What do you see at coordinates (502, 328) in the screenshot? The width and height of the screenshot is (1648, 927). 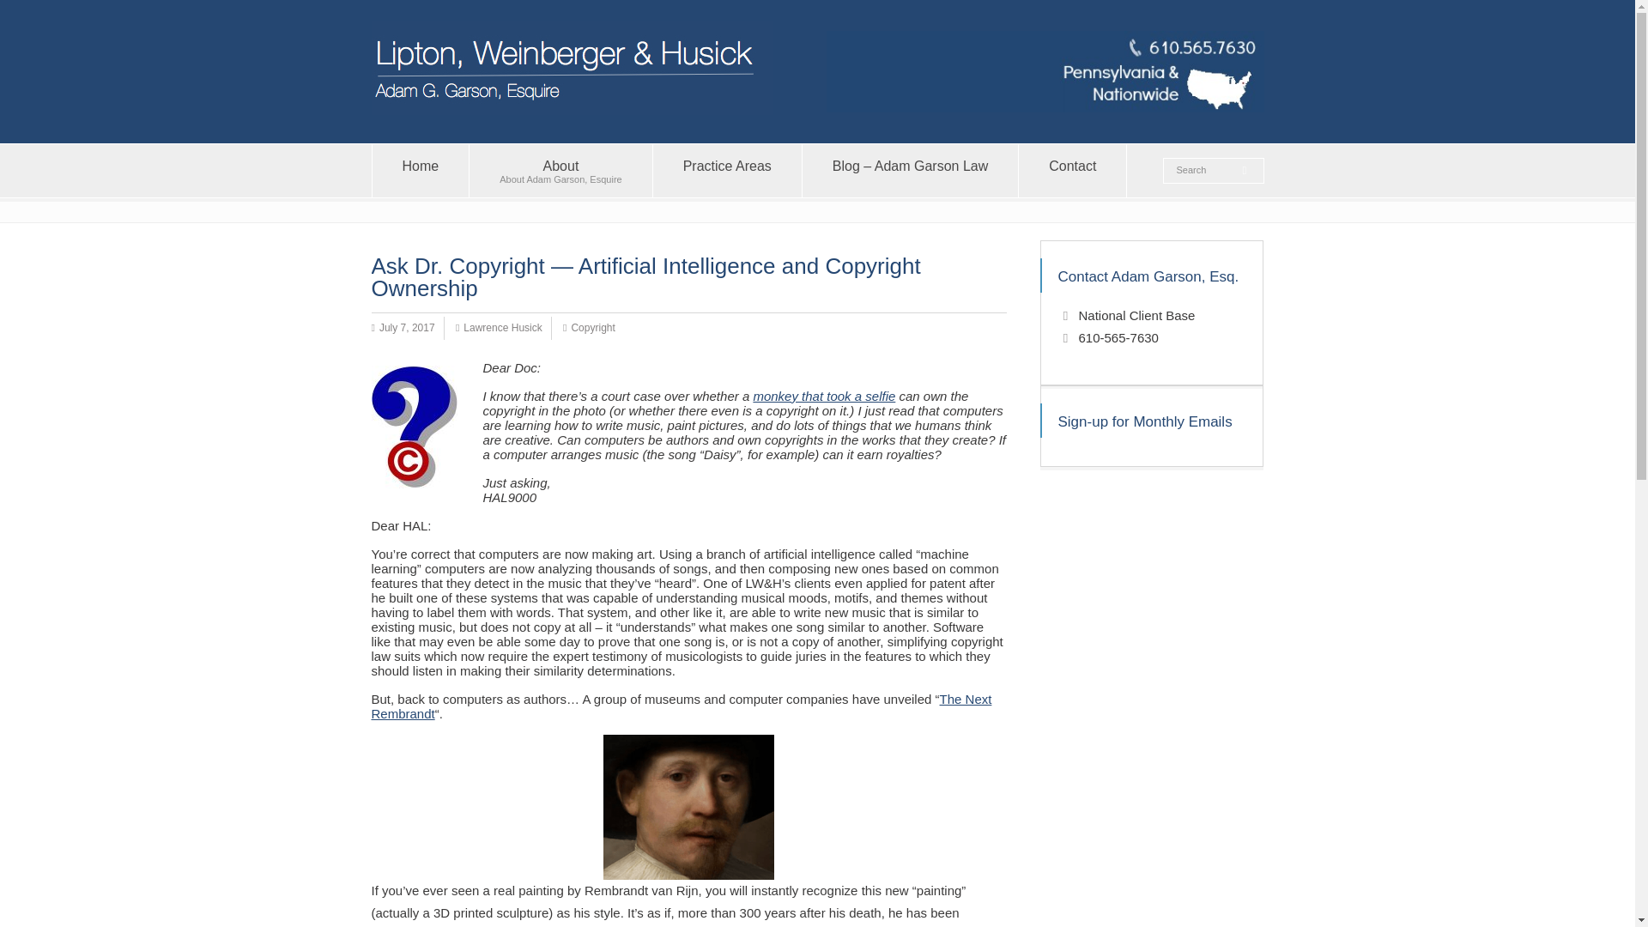 I see `Search` at bounding box center [502, 328].